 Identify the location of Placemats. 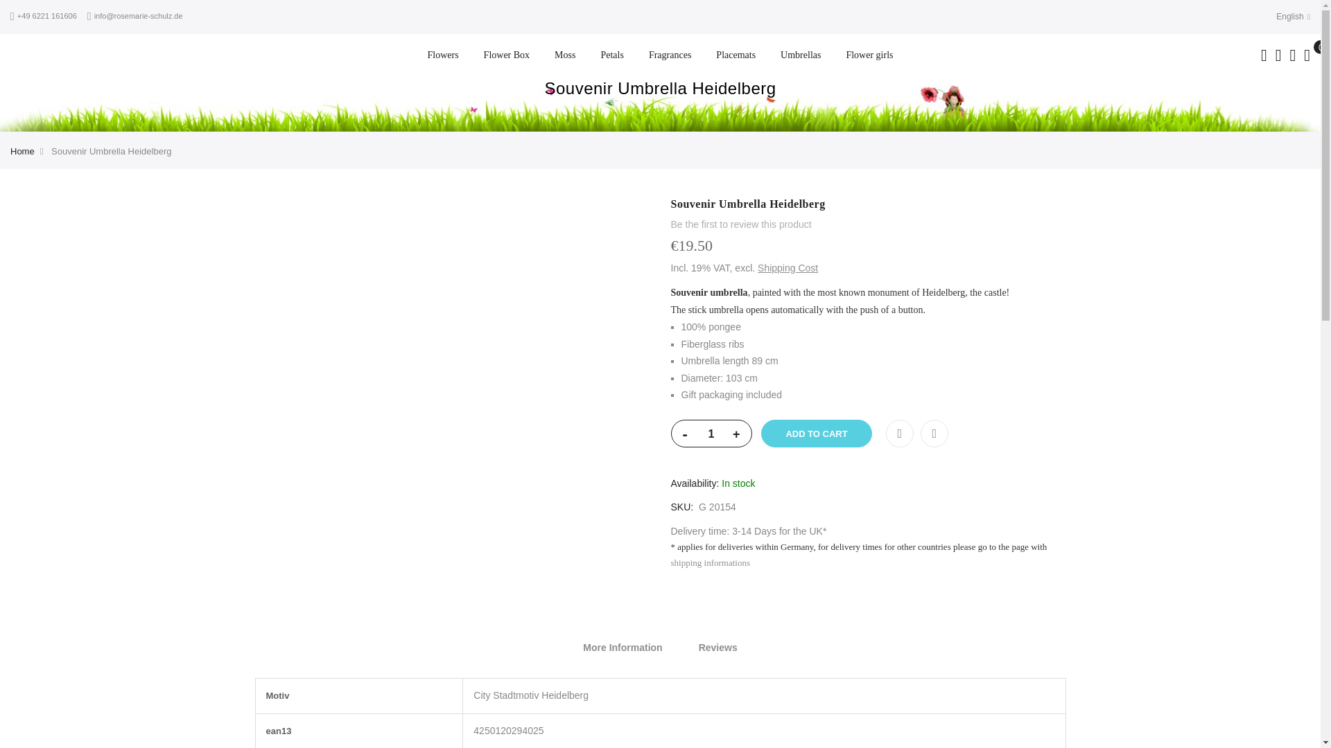
(736, 55).